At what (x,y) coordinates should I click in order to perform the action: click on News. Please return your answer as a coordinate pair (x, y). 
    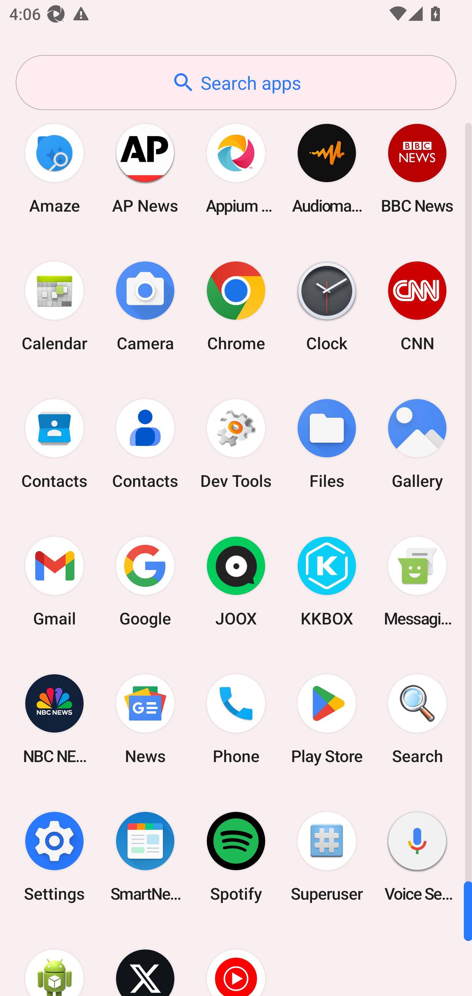
    Looking at the image, I should click on (145, 719).